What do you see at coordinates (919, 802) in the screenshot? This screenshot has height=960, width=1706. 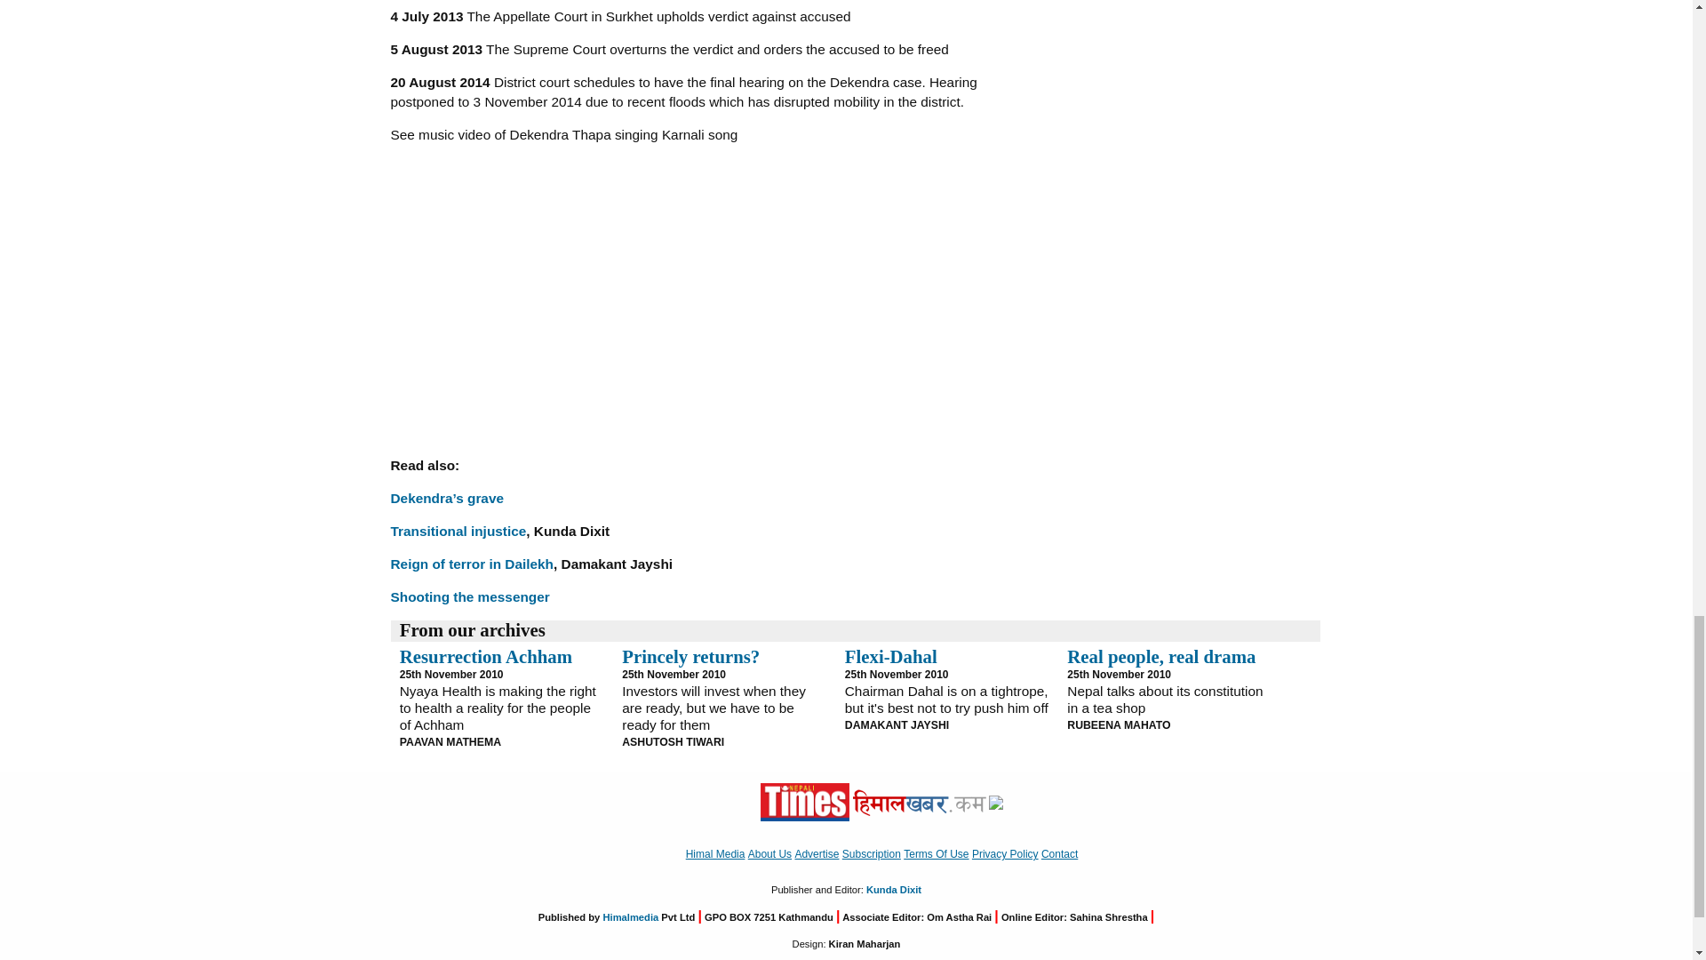 I see `Himalkhabar` at bounding box center [919, 802].